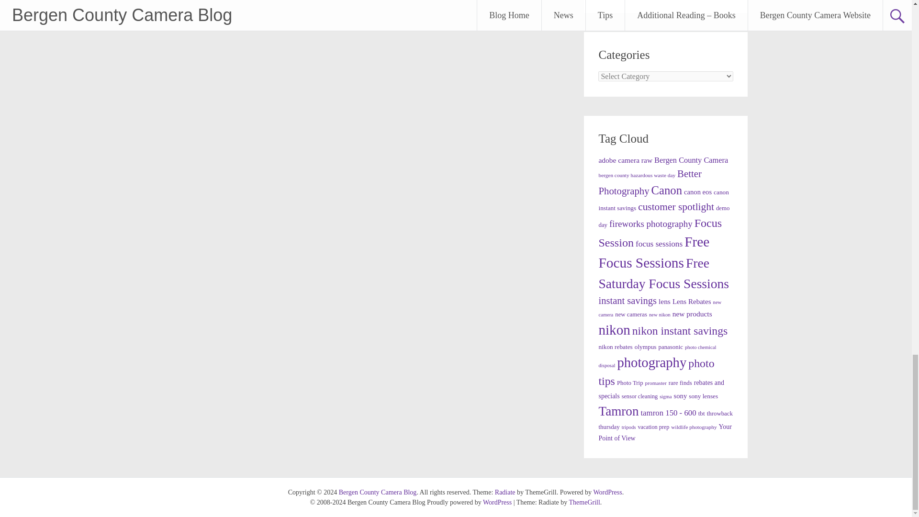  Describe the element at coordinates (378, 492) in the screenshot. I see `Bergen County Camera Blog` at that location.